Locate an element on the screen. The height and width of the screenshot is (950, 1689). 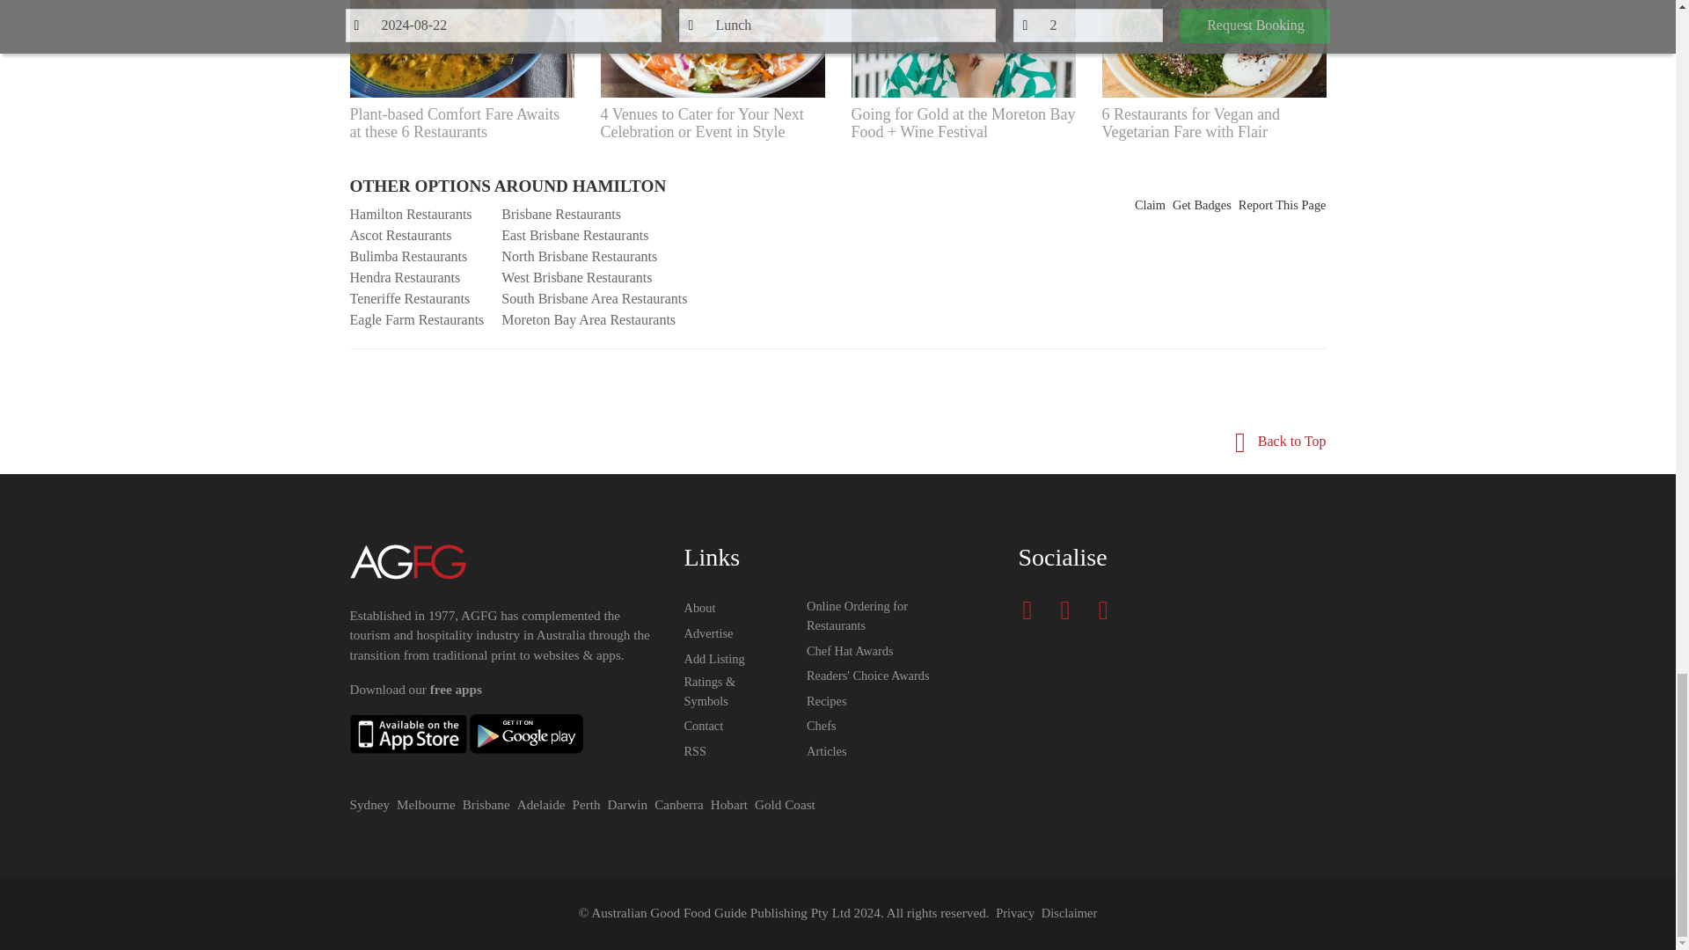
Report this page is located at coordinates (1282, 206).